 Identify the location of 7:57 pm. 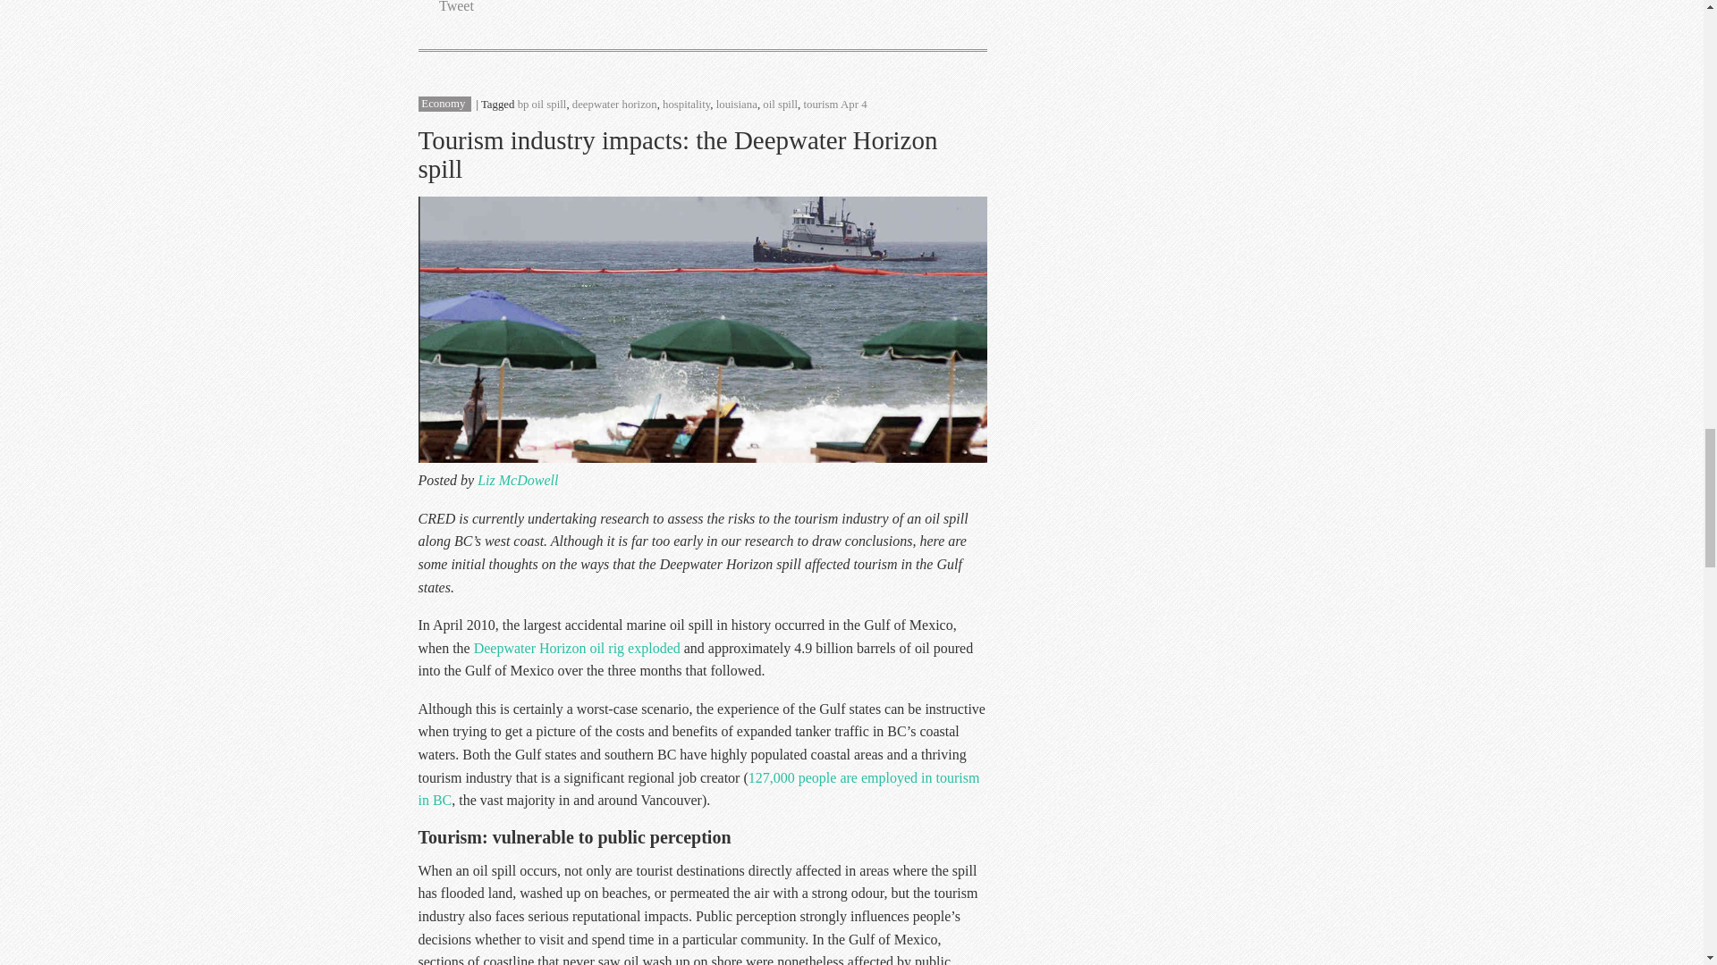
(853, 105).